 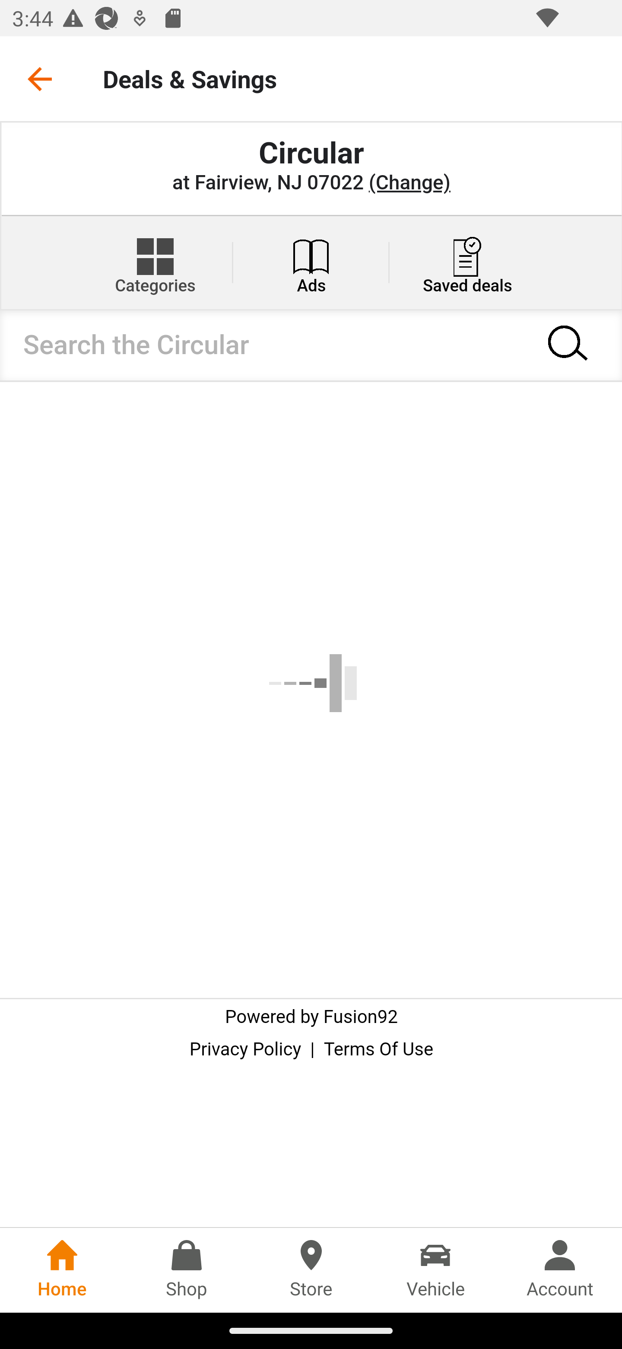 I want to click on Ads, so click(x=311, y=262).